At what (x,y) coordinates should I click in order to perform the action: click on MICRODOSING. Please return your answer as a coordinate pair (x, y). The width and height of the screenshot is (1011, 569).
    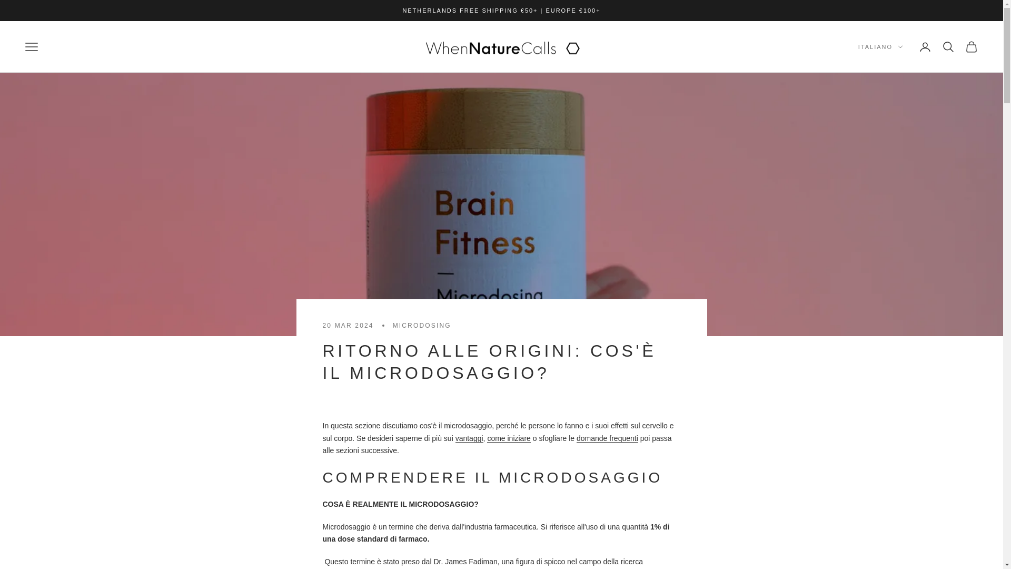
    Looking at the image, I should click on (422, 326).